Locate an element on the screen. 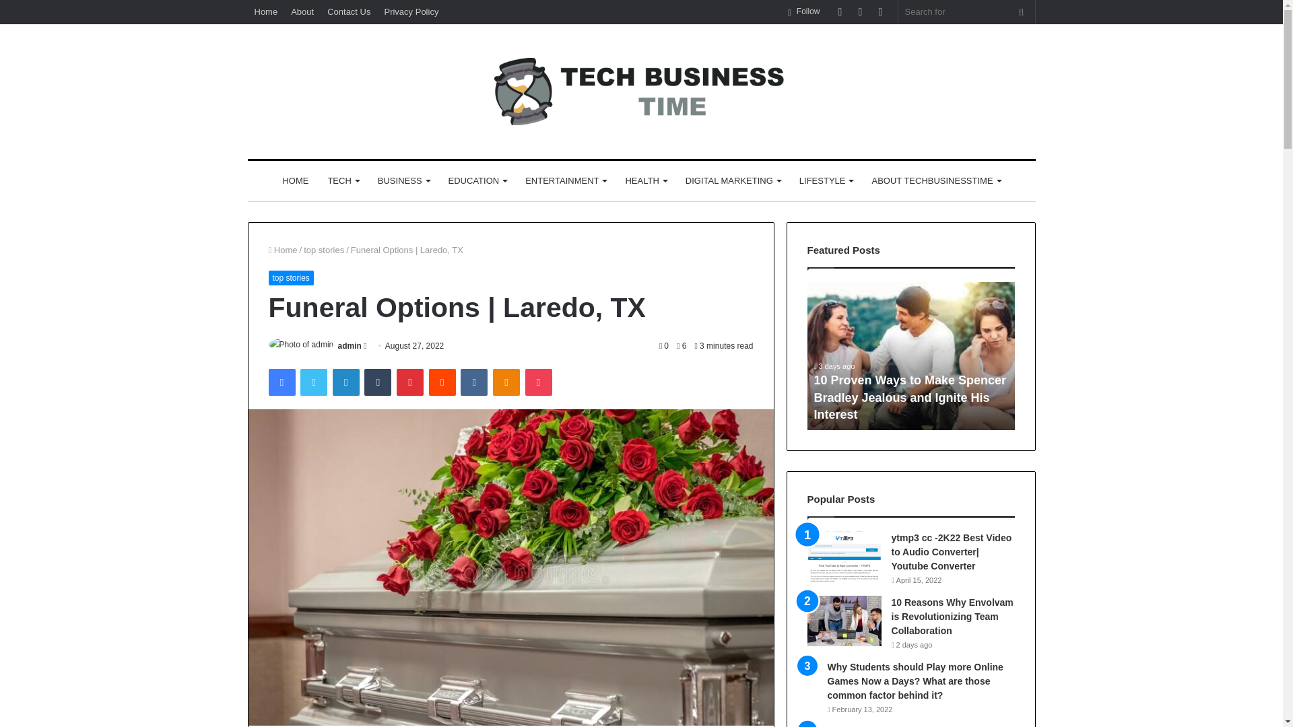 This screenshot has height=727, width=1293. Odnoklassniki is located at coordinates (506, 382).